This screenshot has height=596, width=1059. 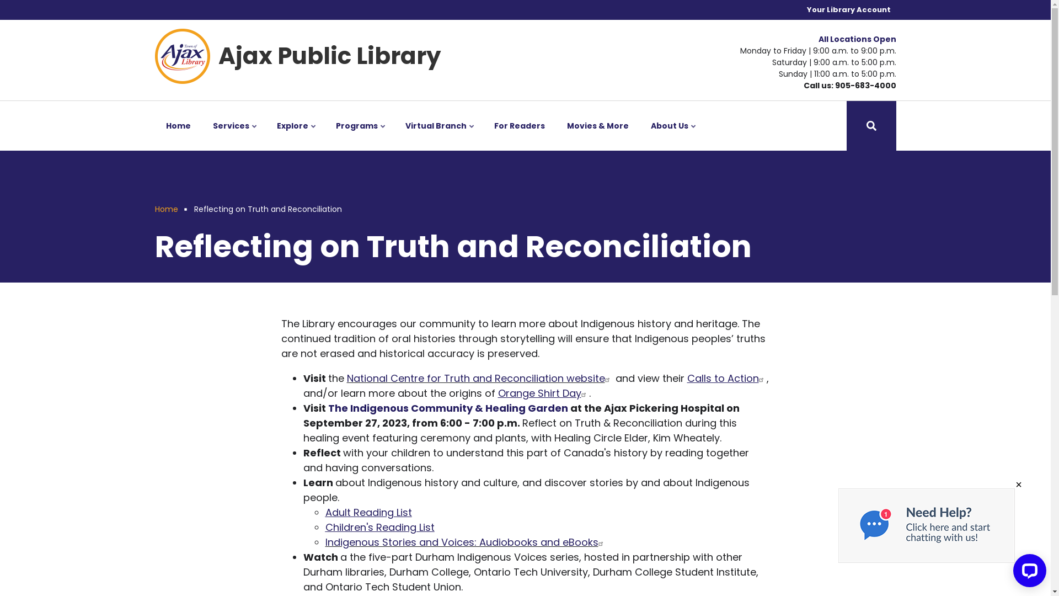 I want to click on Orange Shirt Day(link is external), so click(x=543, y=393).